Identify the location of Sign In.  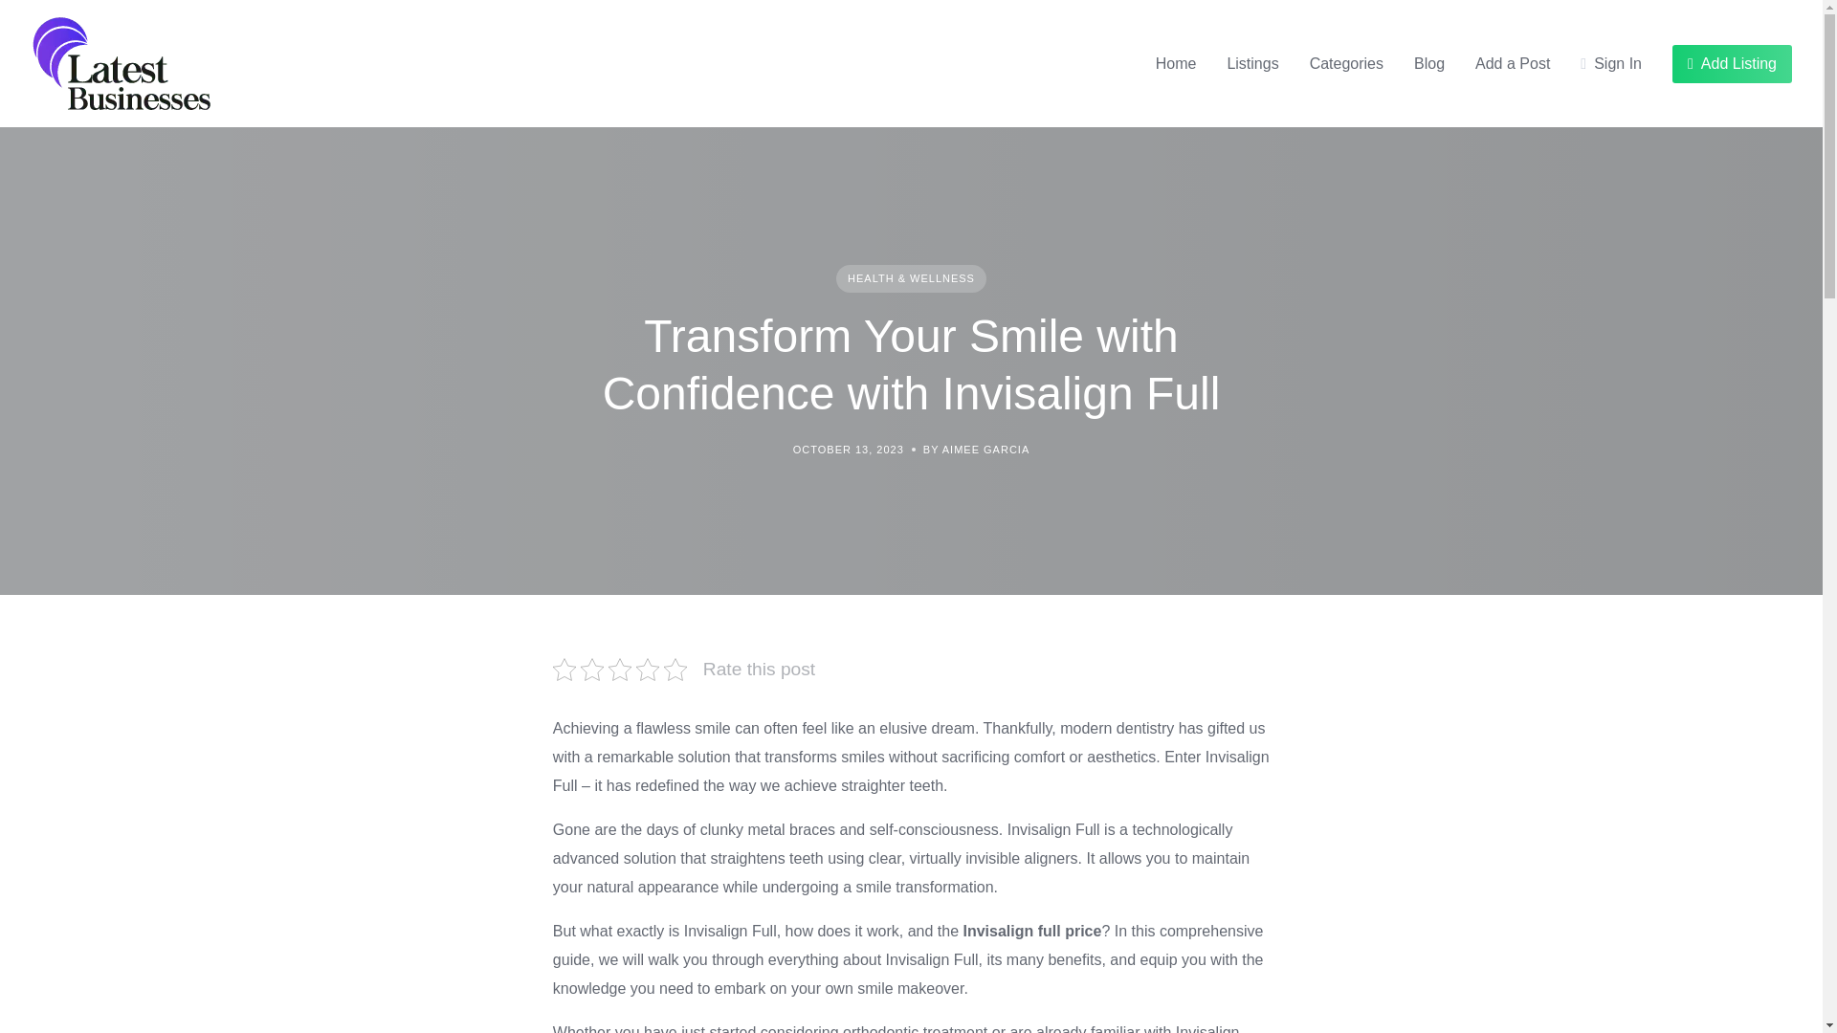
(1611, 63).